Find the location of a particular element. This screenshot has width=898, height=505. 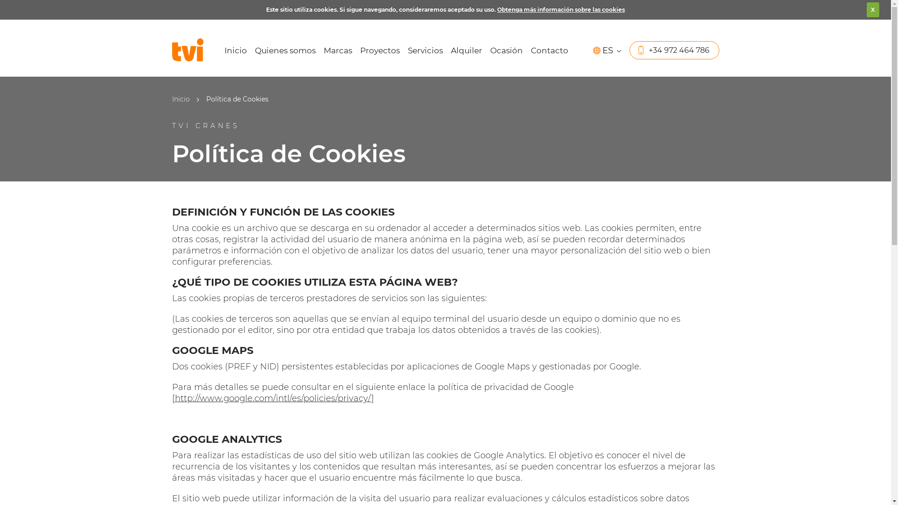

http://www.google.com/intl/es/policies/privacy/ is located at coordinates (273, 398).